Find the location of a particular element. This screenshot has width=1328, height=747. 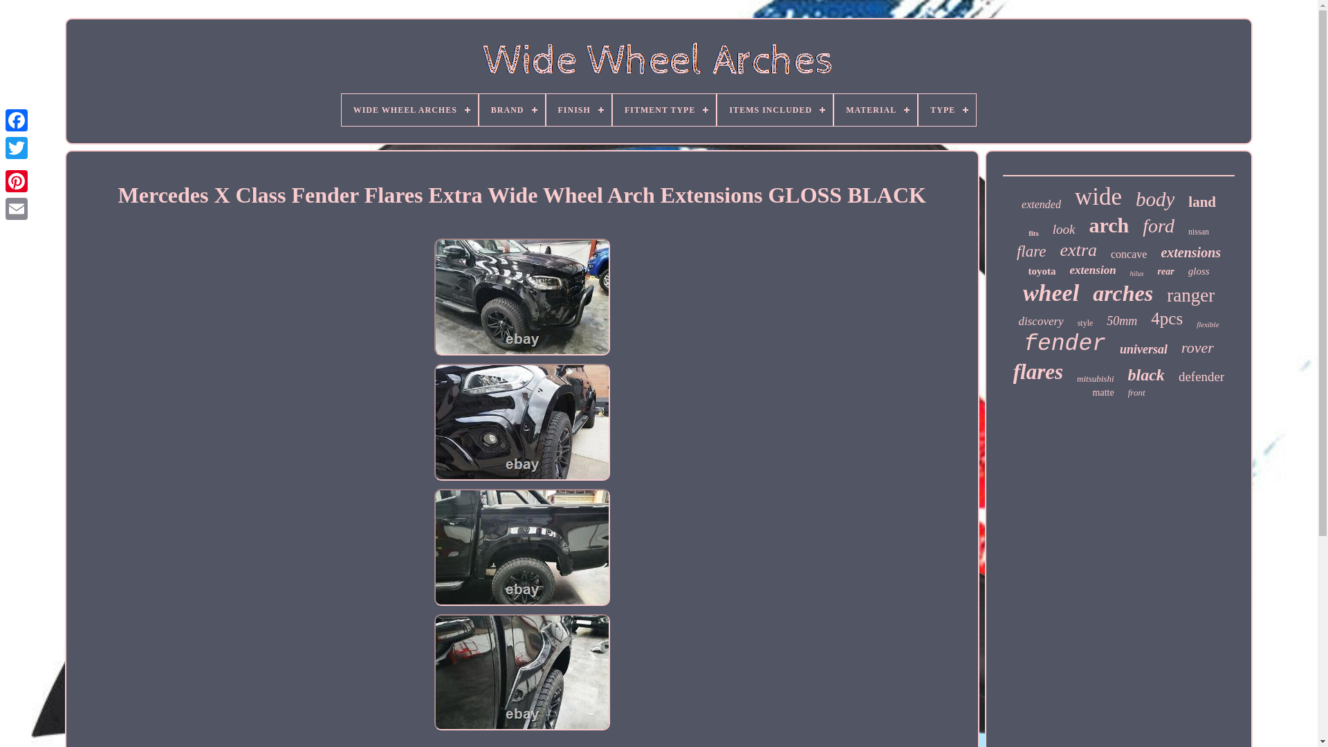

FINISH is located at coordinates (578, 110).